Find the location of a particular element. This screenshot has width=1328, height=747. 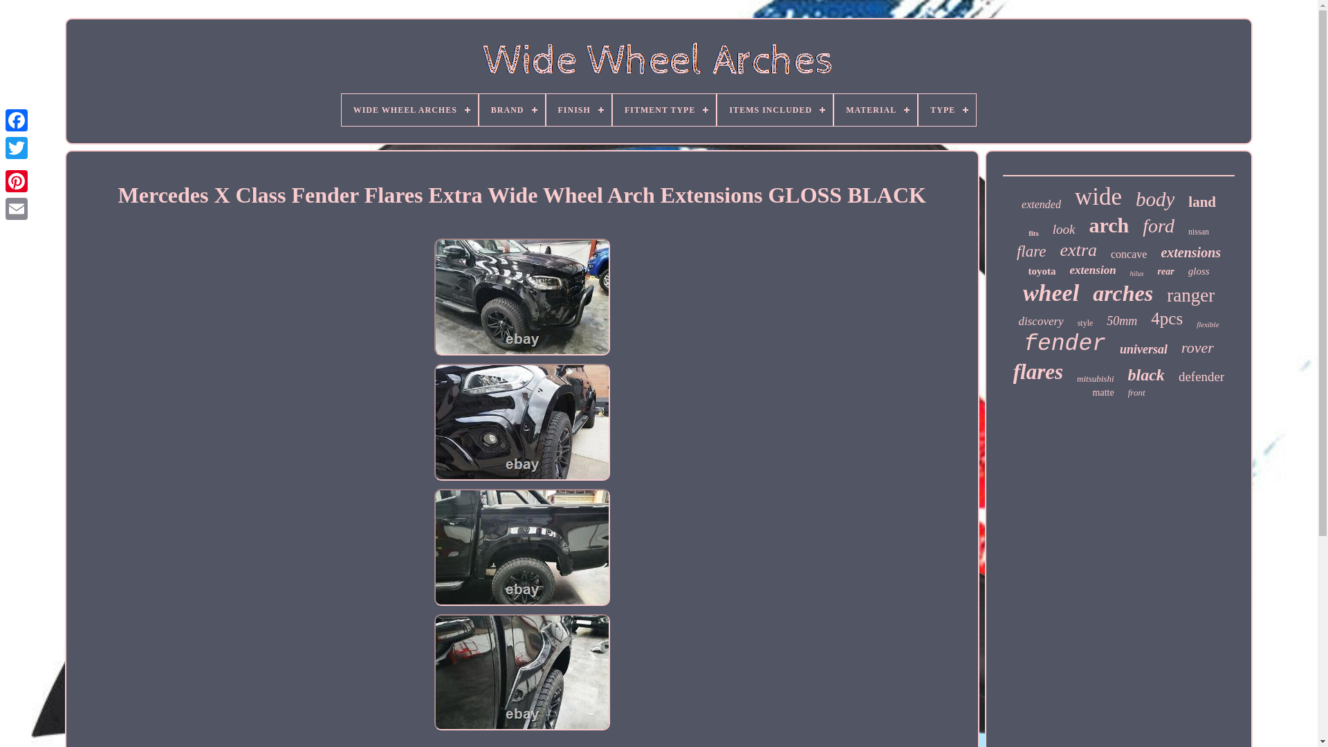

FINISH is located at coordinates (578, 110).